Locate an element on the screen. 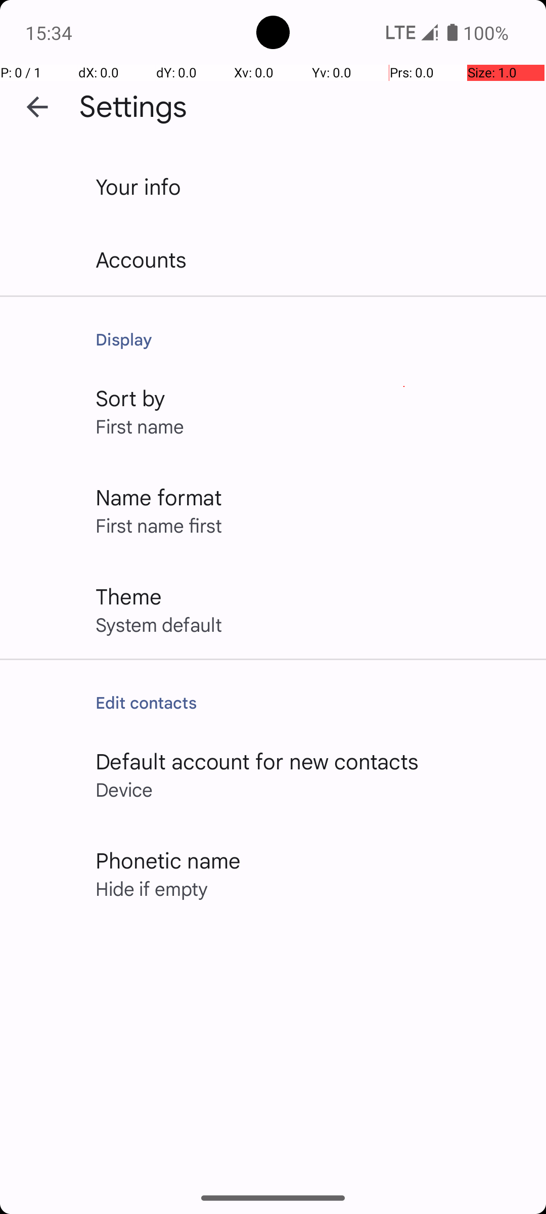 The height and width of the screenshot is (1214, 546). Display is located at coordinates (310, 339).